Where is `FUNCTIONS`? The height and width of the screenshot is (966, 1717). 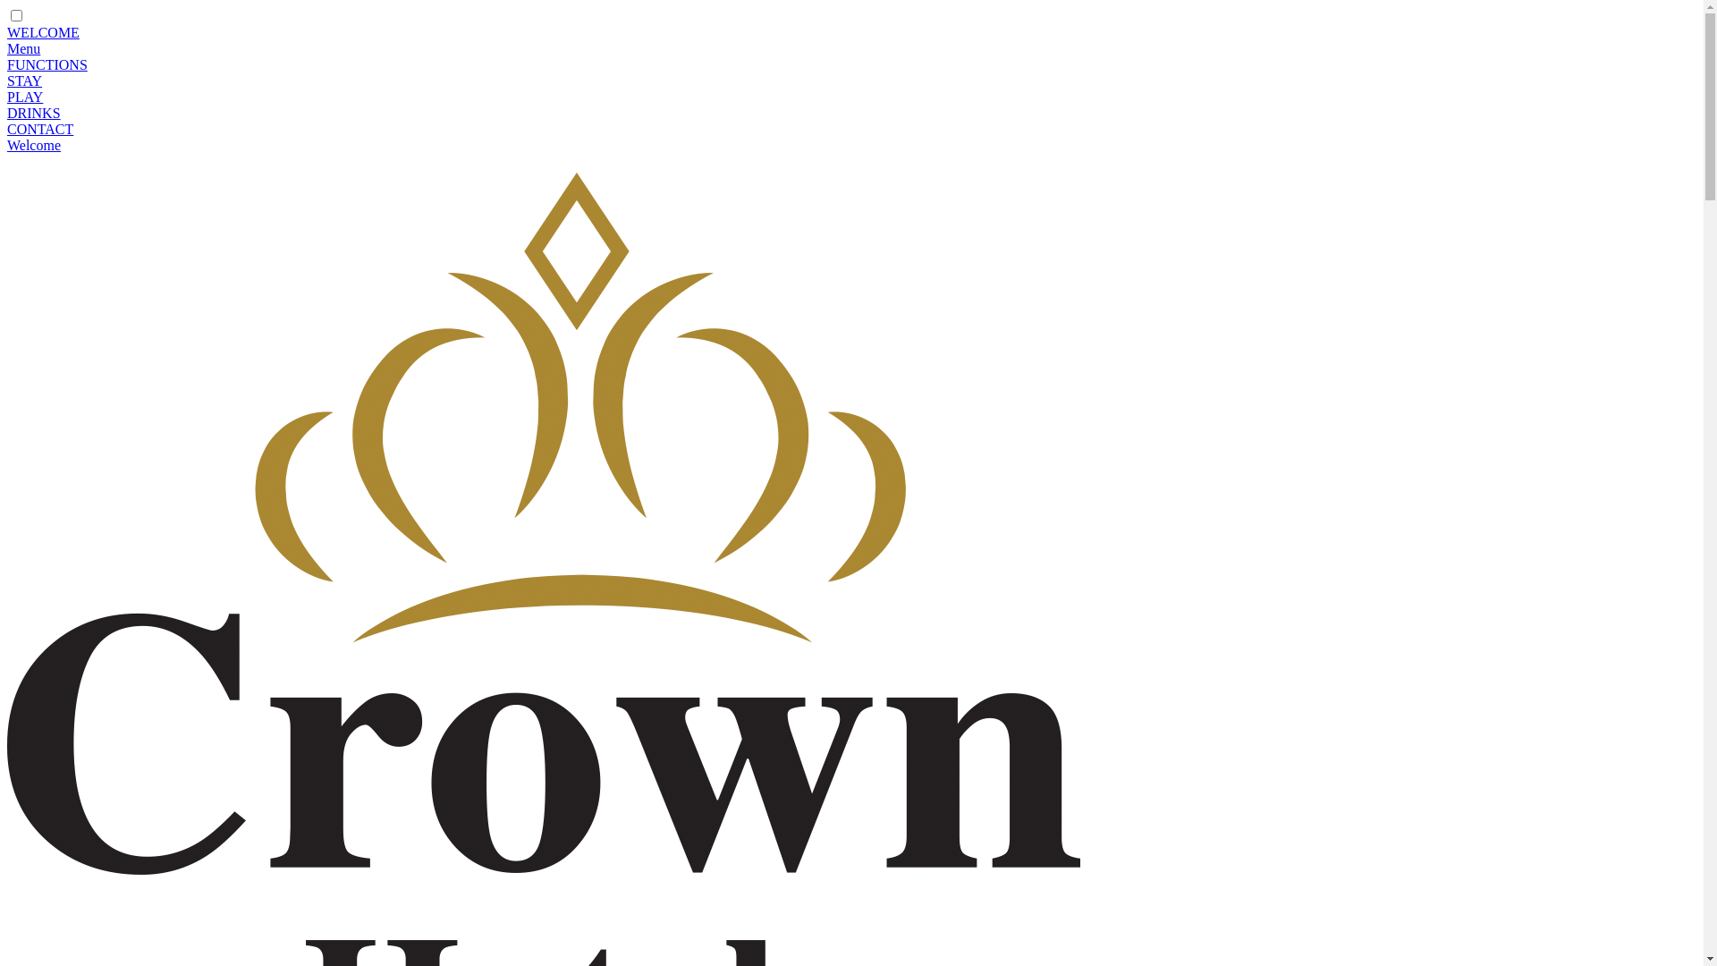
FUNCTIONS is located at coordinates (47, 64).